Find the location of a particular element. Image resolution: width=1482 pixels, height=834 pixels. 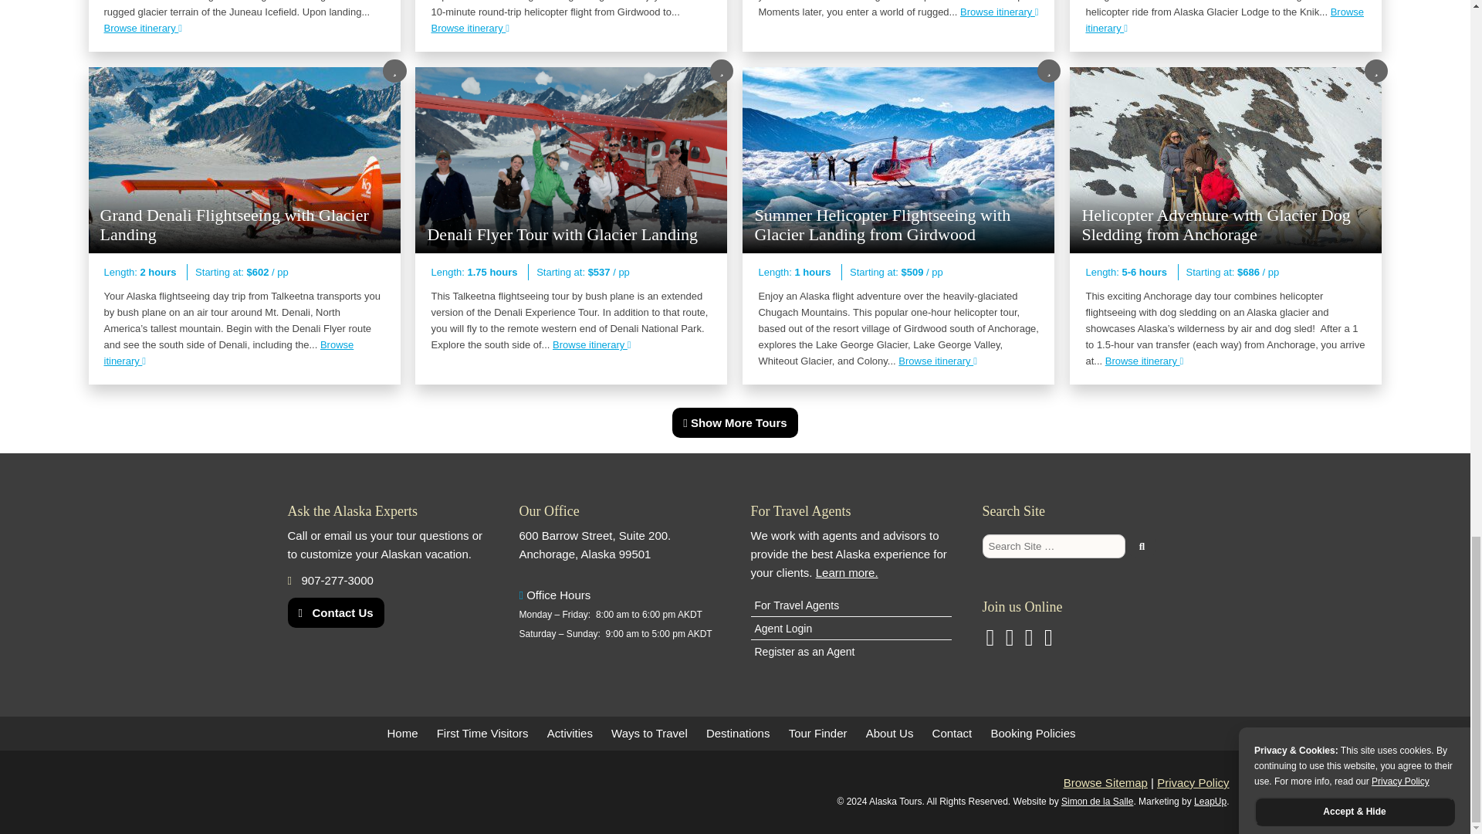

Denali Flightseeing Experience from Talkeetna is located at coordinates (999, 11).